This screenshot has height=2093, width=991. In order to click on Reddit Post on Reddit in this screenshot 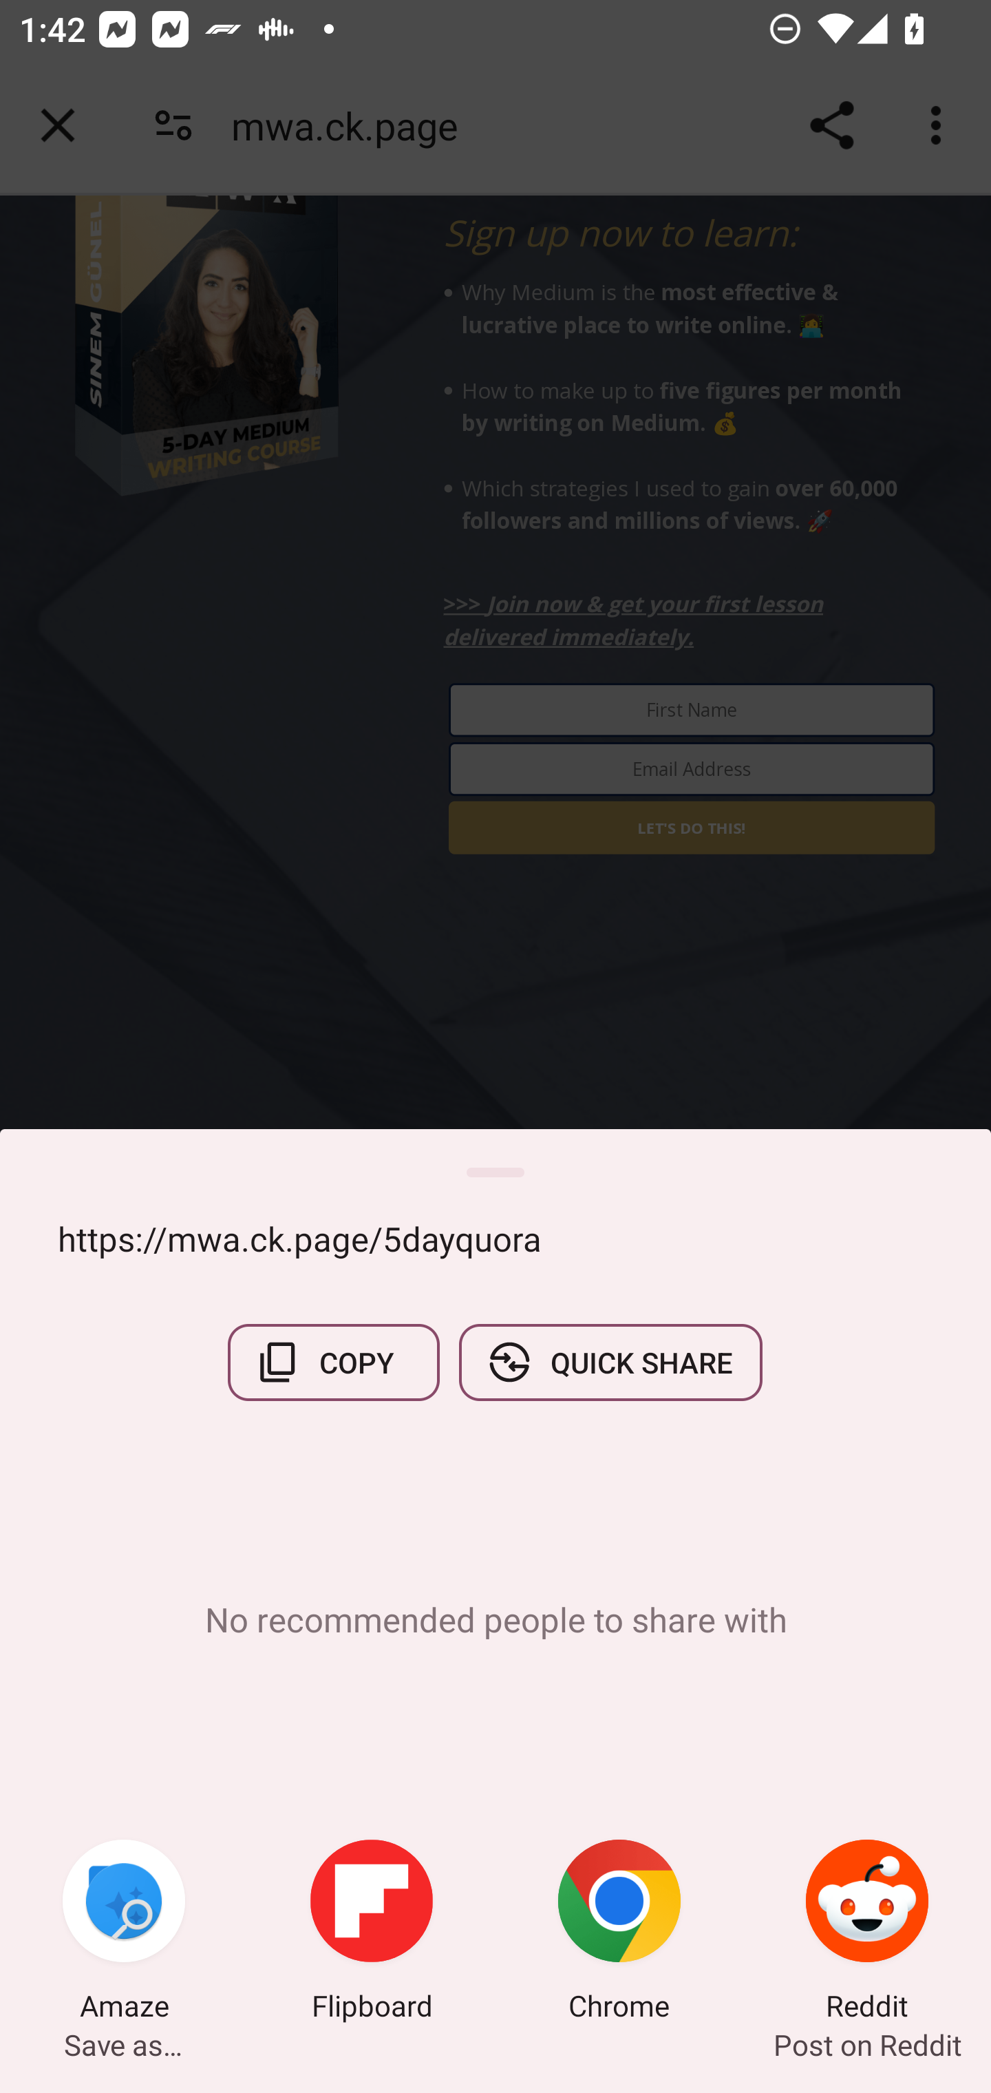, I will do `click(867, 1933)`.